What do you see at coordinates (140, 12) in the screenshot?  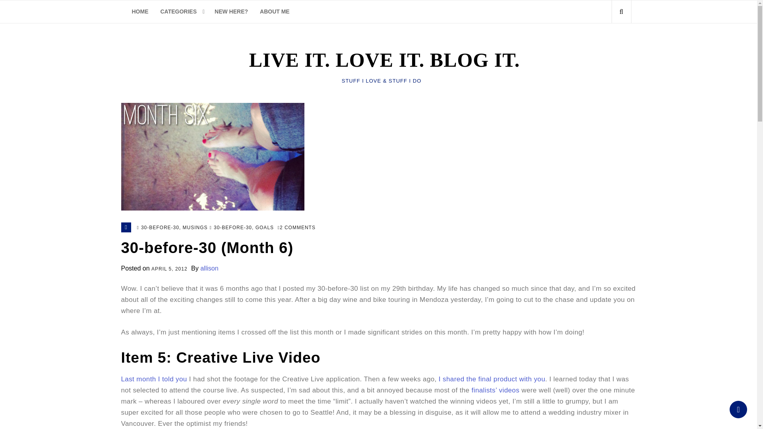 I see `HOME` at bounding box center [140, 12].